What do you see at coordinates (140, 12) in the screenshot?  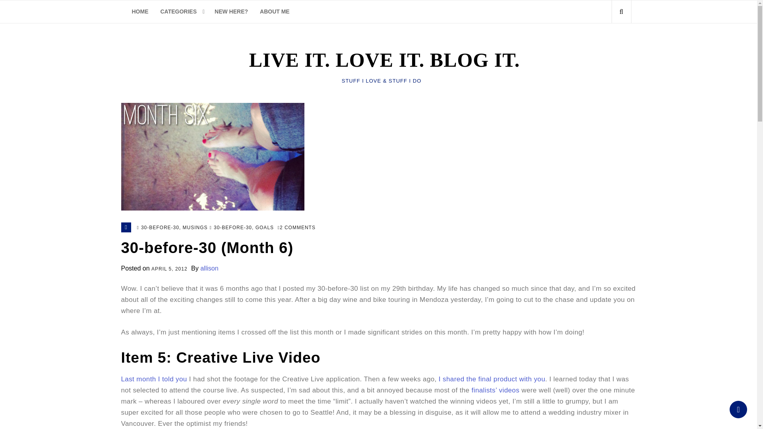 I see `HOME` at bounding box center [140, 12].